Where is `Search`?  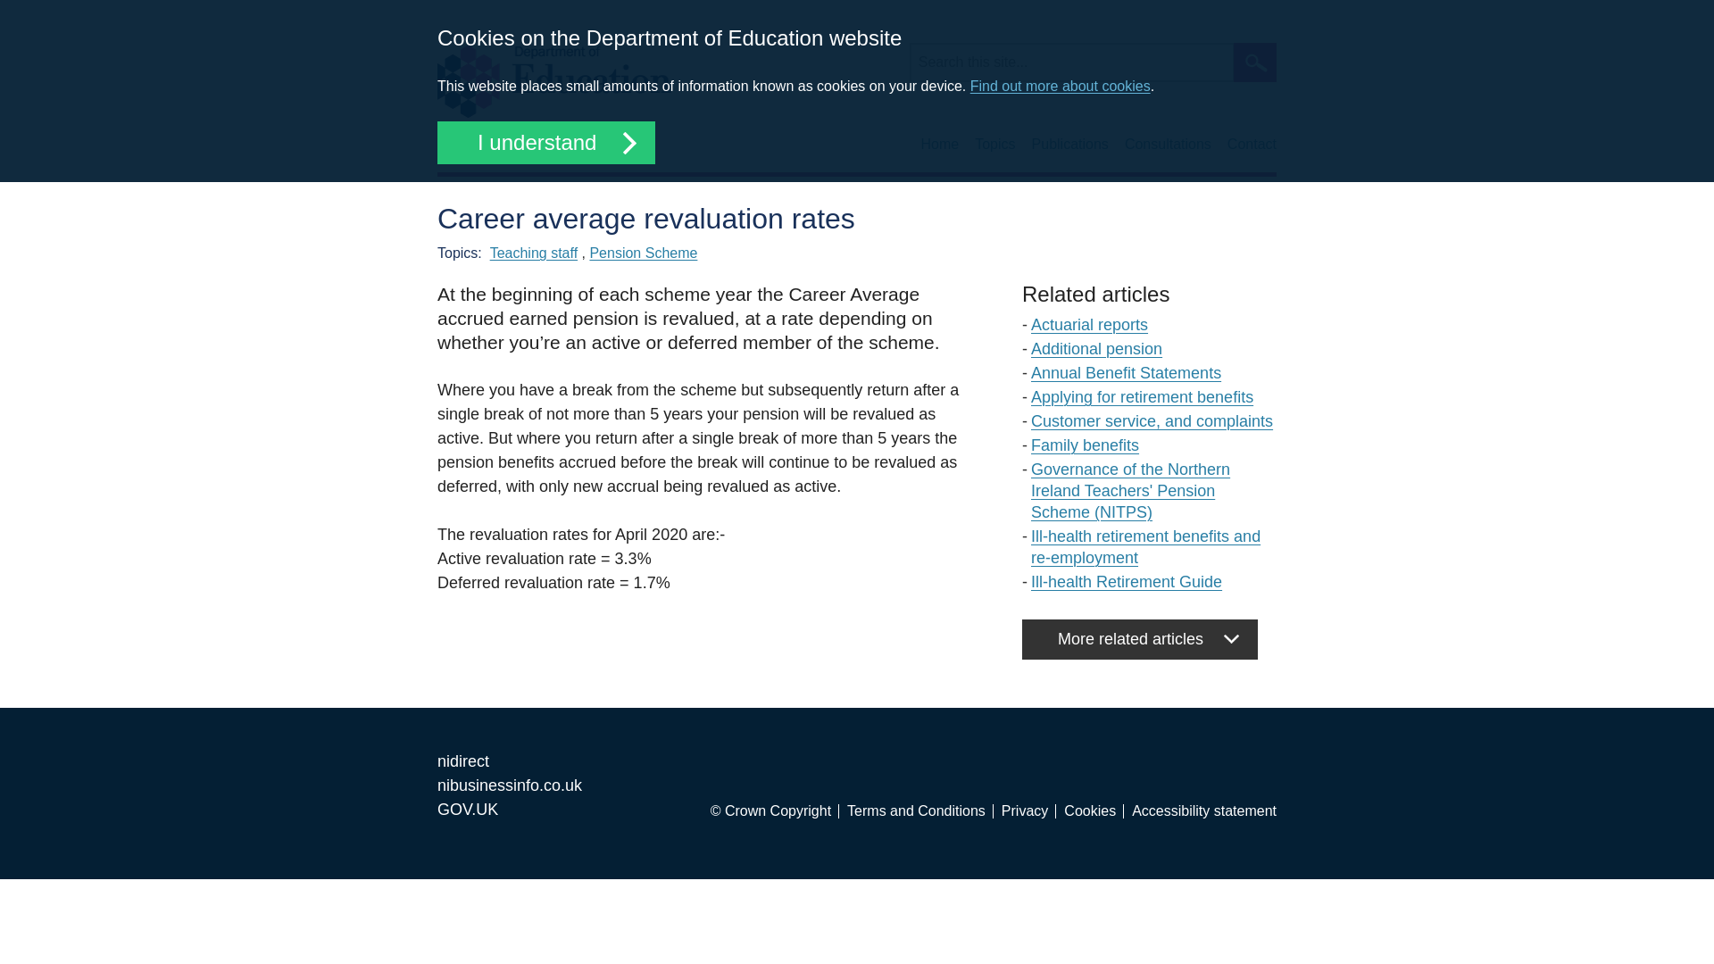 Search is located at coordinates (1255, 62).